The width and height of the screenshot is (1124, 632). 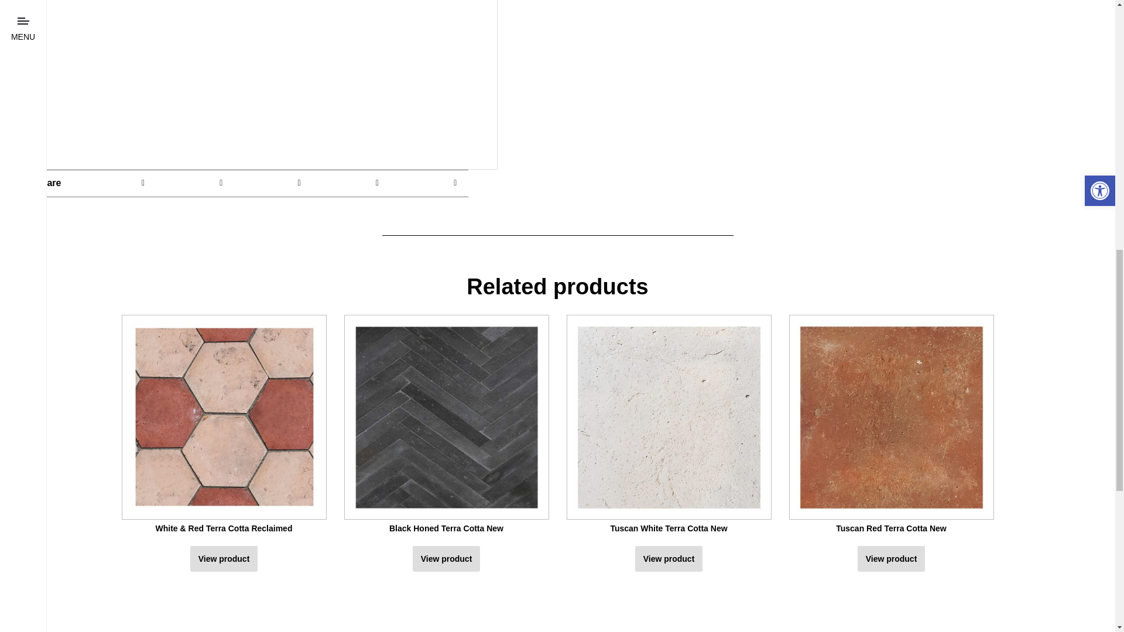 What do you see at coordinates (446, 426) in the screenshot?
I see `Black Honed Terra Cotta New` at bounding box center [446, 426].